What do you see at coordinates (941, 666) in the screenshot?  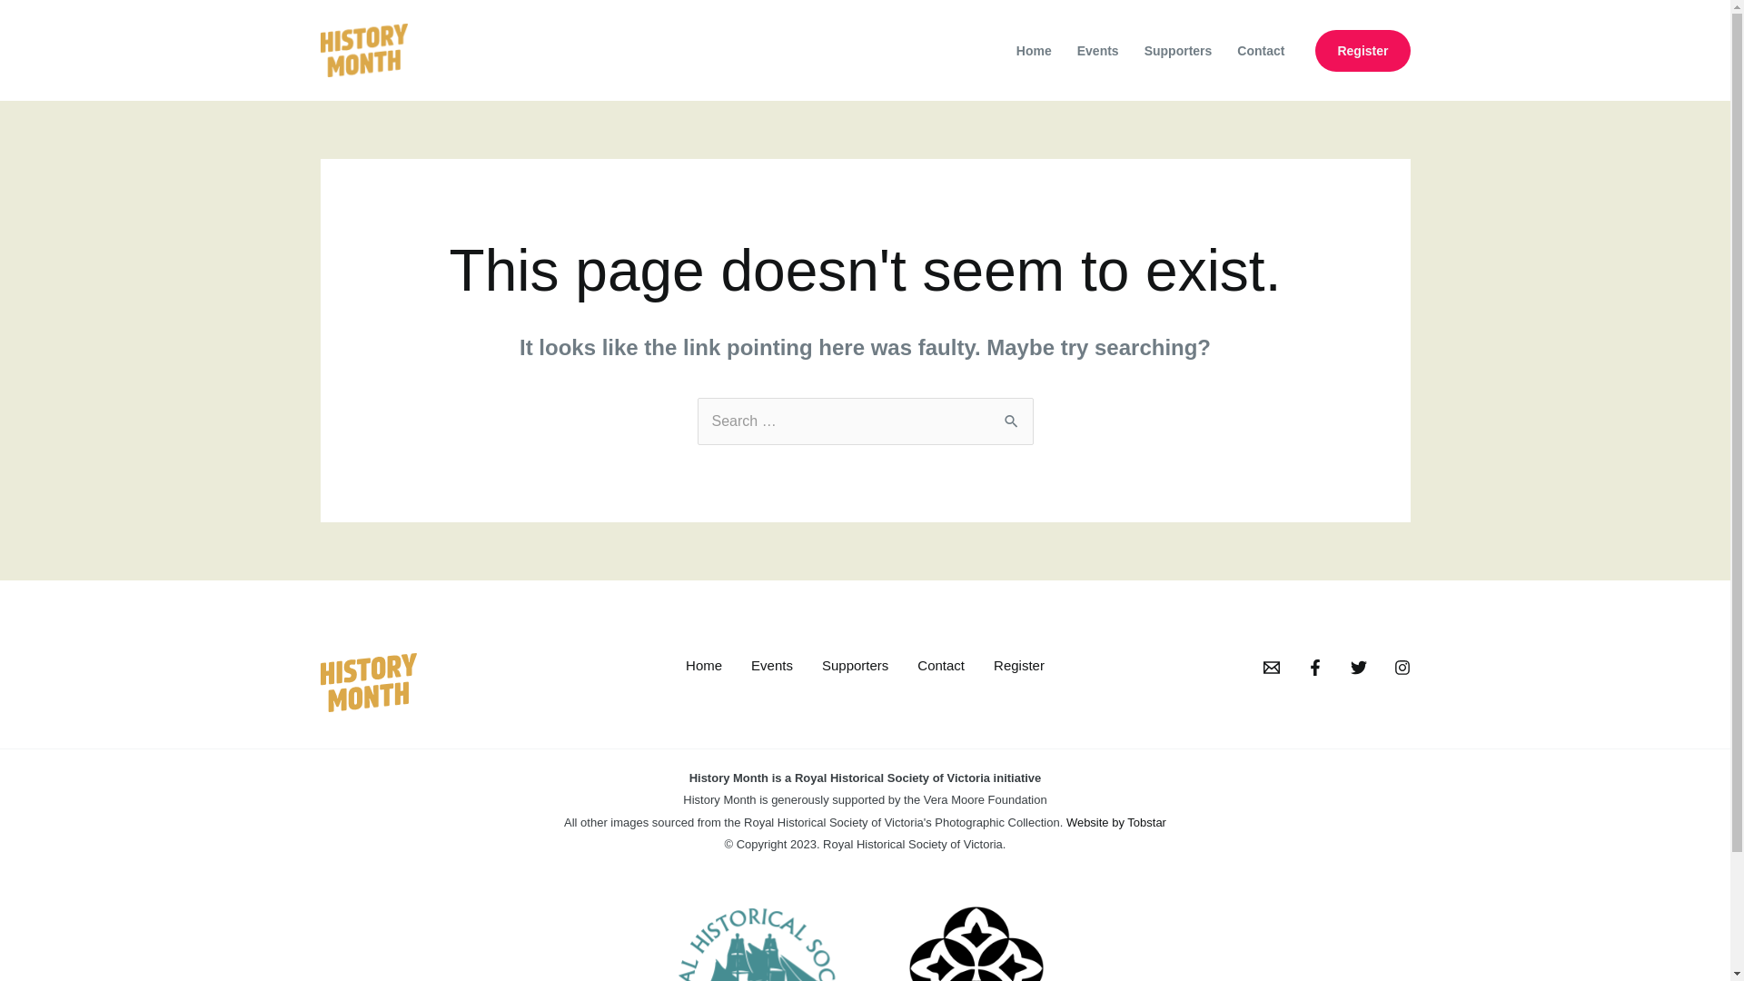 I see `Contact` at bounding box center [941, 666].